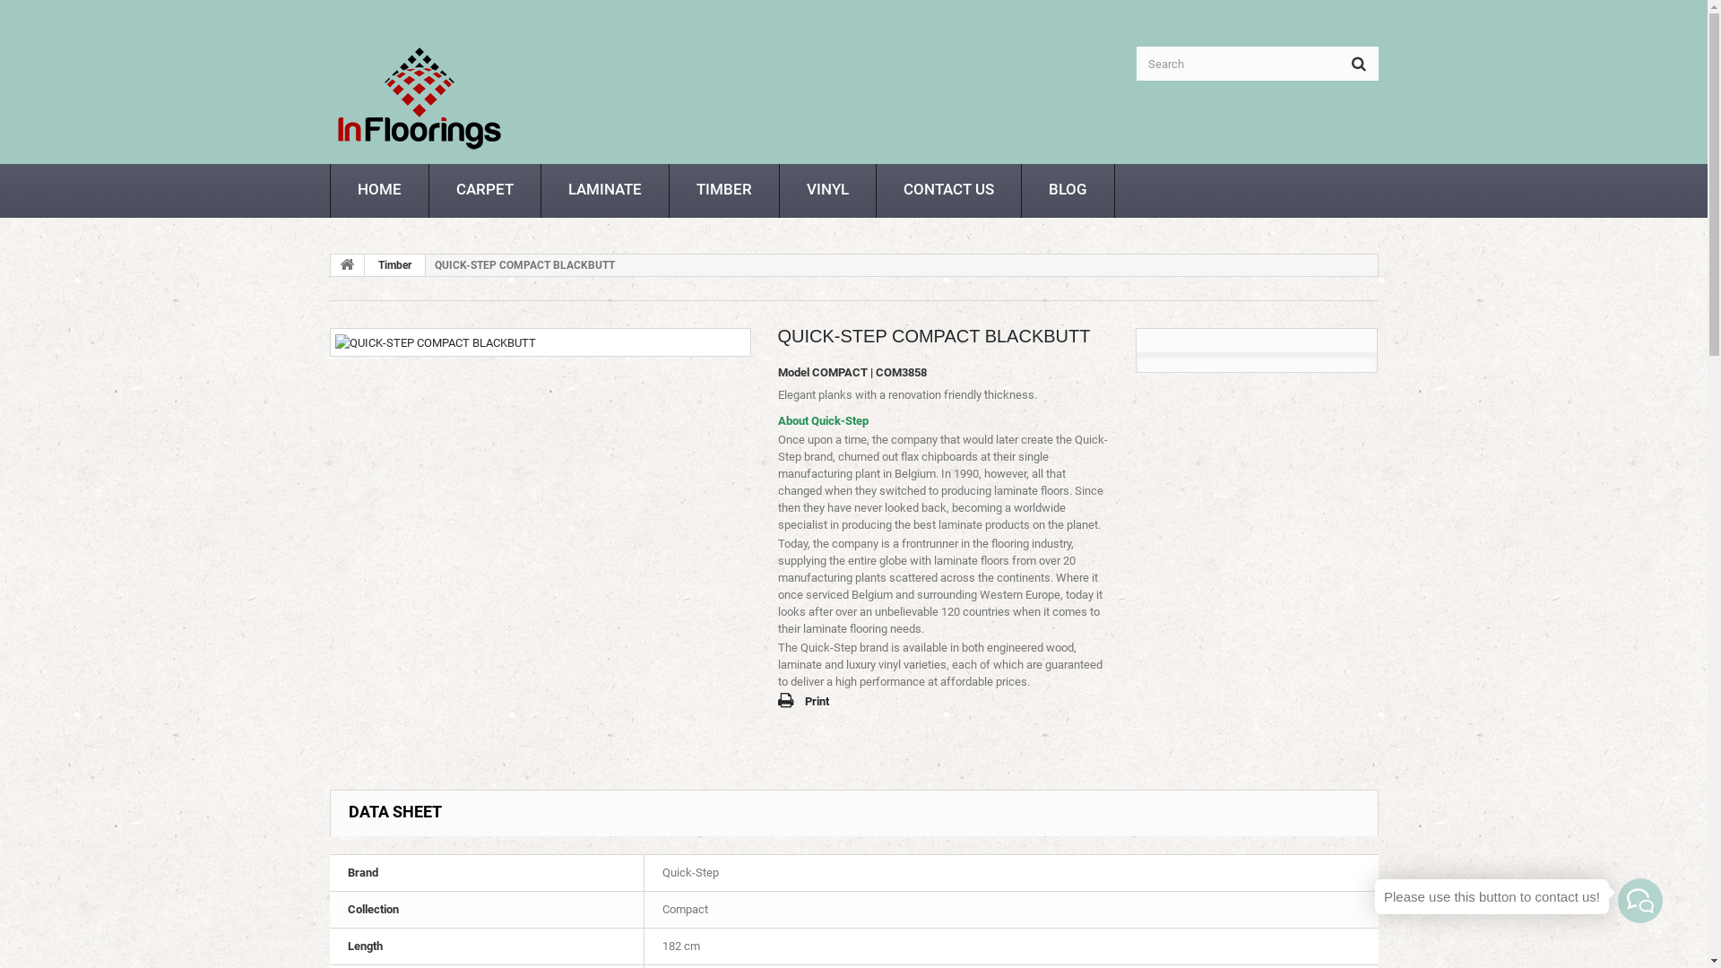 Image resolution: width=1721 pixels, height=968 pixels. What do you see at coordinates (419, 97) in the screenshot?
I see `In Floorings` at bounding box center [419, 97].